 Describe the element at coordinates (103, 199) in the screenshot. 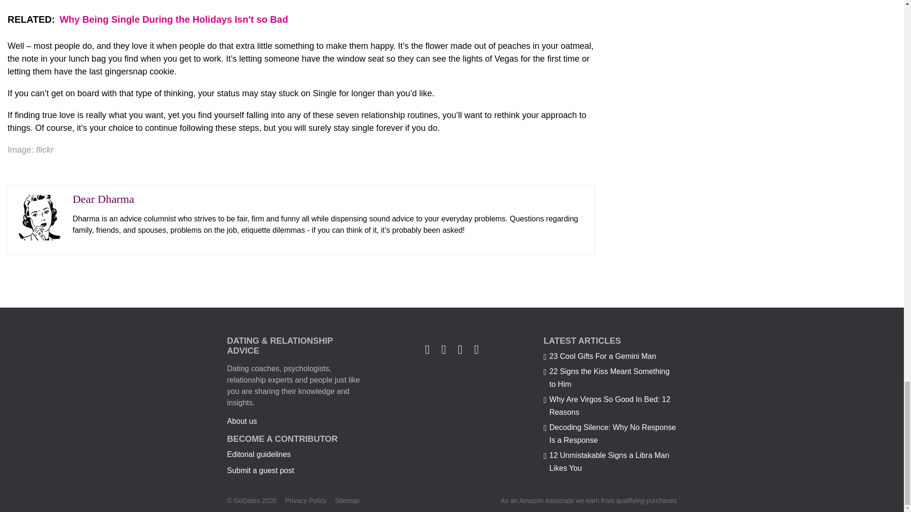

I see `Dear Dharma` at that location.